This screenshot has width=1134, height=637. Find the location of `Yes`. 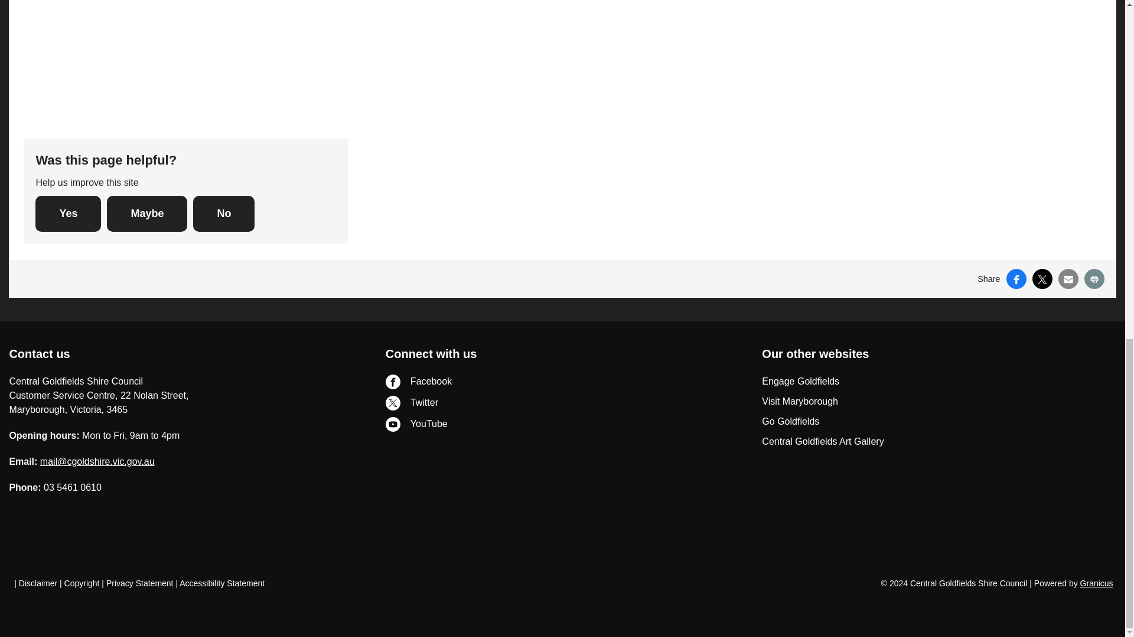

Yes is located at coordinates (67, 214).